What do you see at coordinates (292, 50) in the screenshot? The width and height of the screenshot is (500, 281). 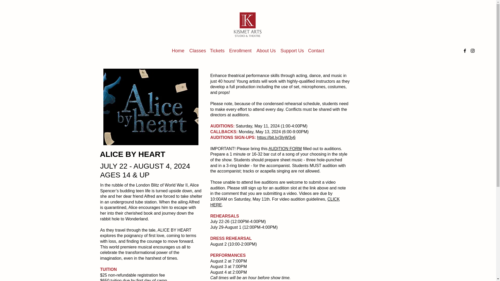 I see `Support Us` at bounding box center [292, 50].